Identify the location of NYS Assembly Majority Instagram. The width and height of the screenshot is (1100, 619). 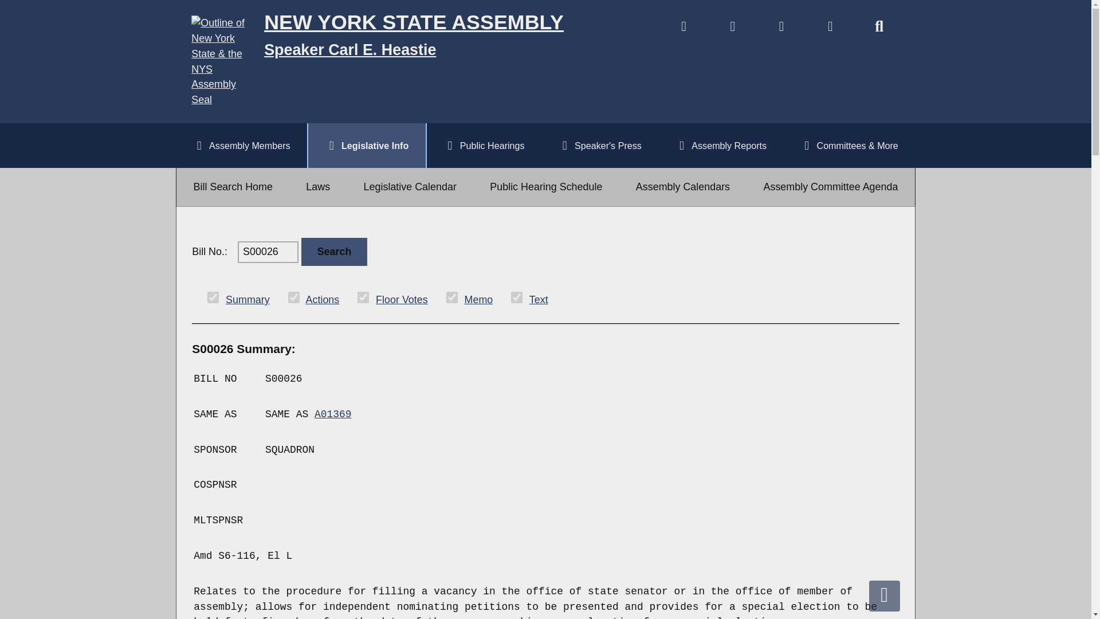
(830, 29).